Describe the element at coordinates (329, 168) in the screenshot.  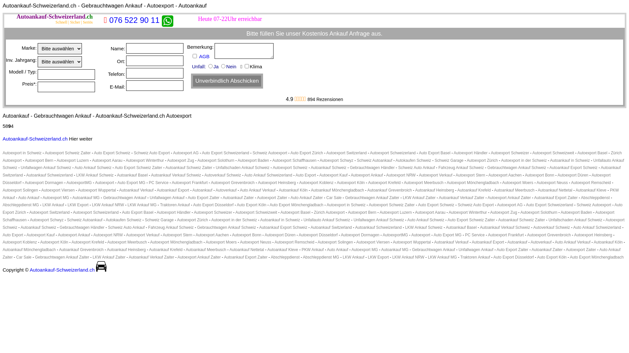
I see `Autoankauf Schweiz` at that location.